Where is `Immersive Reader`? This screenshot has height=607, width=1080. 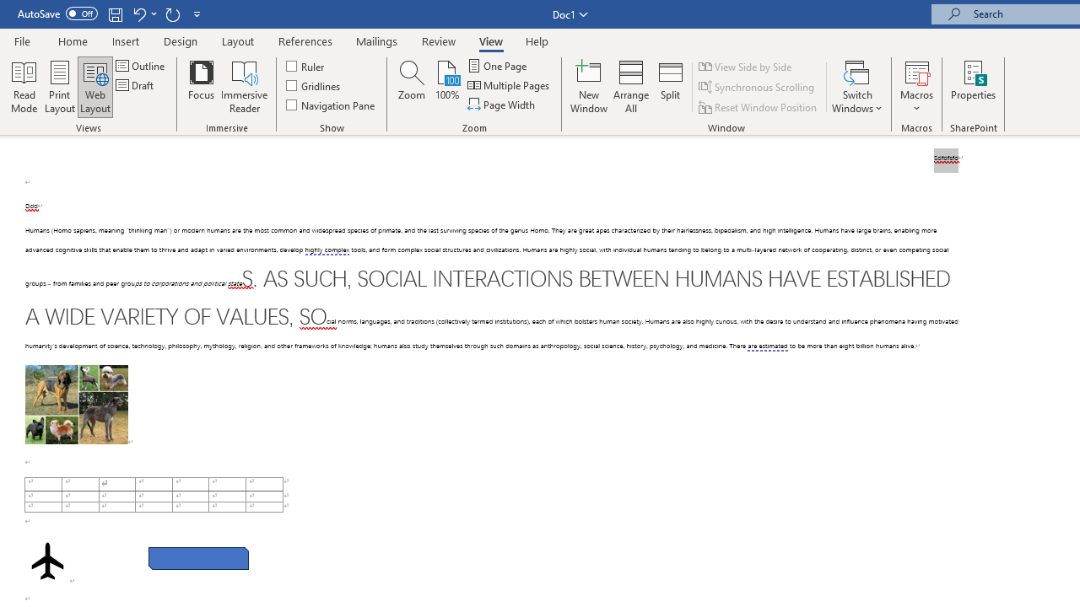 Immersive Reader is located at coordinates (245, 86).